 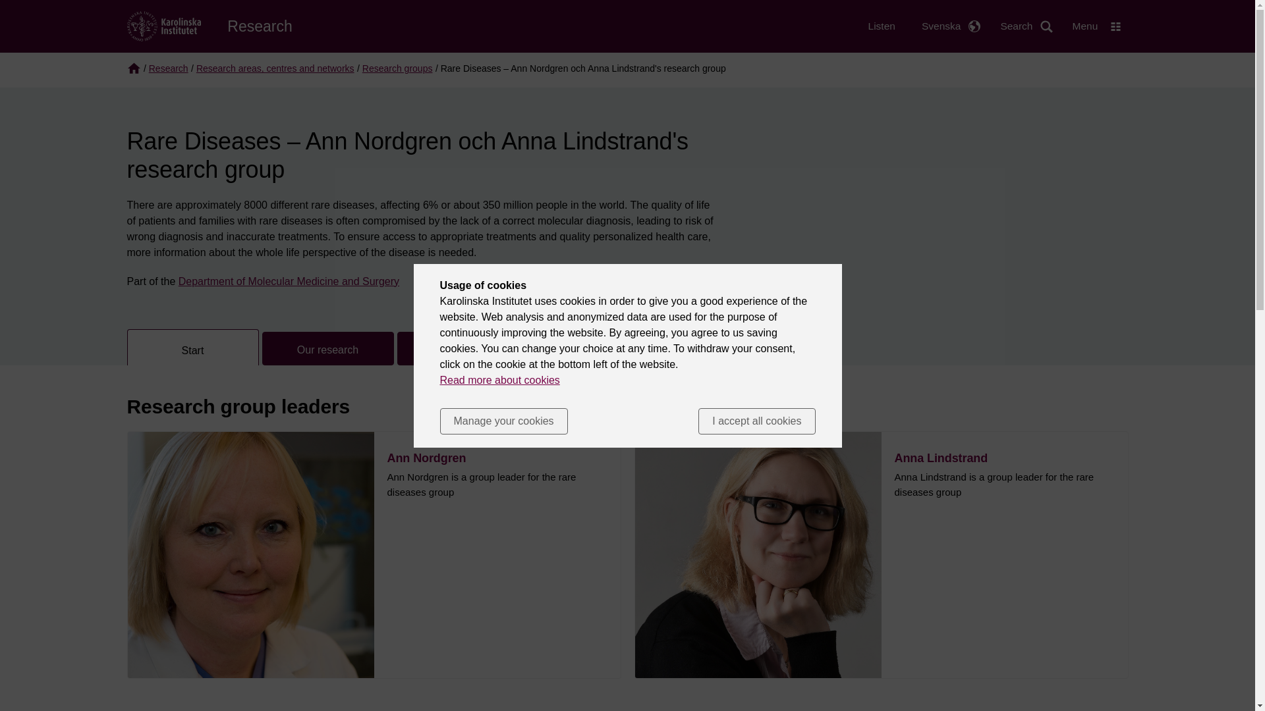 I want to click on Research, so click(x=260, y=25).